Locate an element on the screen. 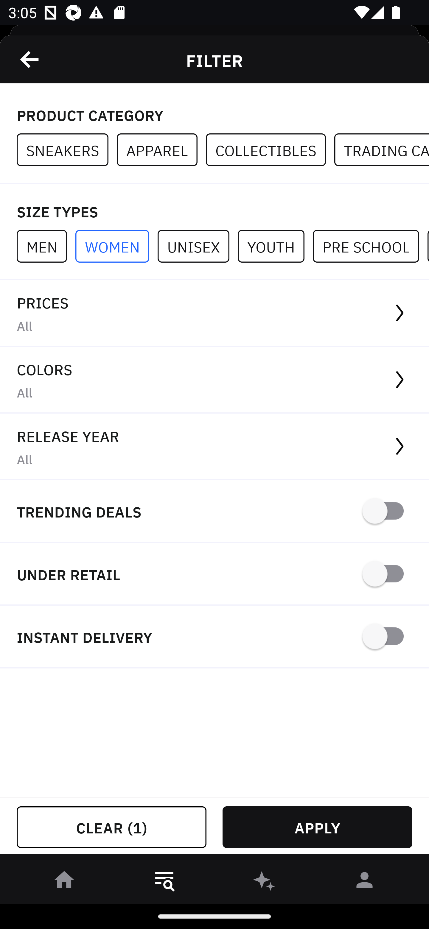 This screenshot has width=429, height=929. SNEAKERS is located at coordinates (67, 150).